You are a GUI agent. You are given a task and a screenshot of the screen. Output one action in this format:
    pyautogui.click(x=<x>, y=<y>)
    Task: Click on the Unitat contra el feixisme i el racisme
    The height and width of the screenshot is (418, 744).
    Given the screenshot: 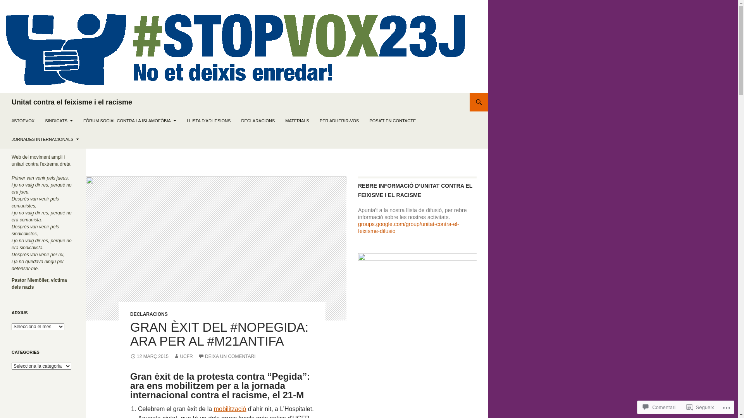 What is the action you would take?
    pyautogui.click(x=72, y=102)
    